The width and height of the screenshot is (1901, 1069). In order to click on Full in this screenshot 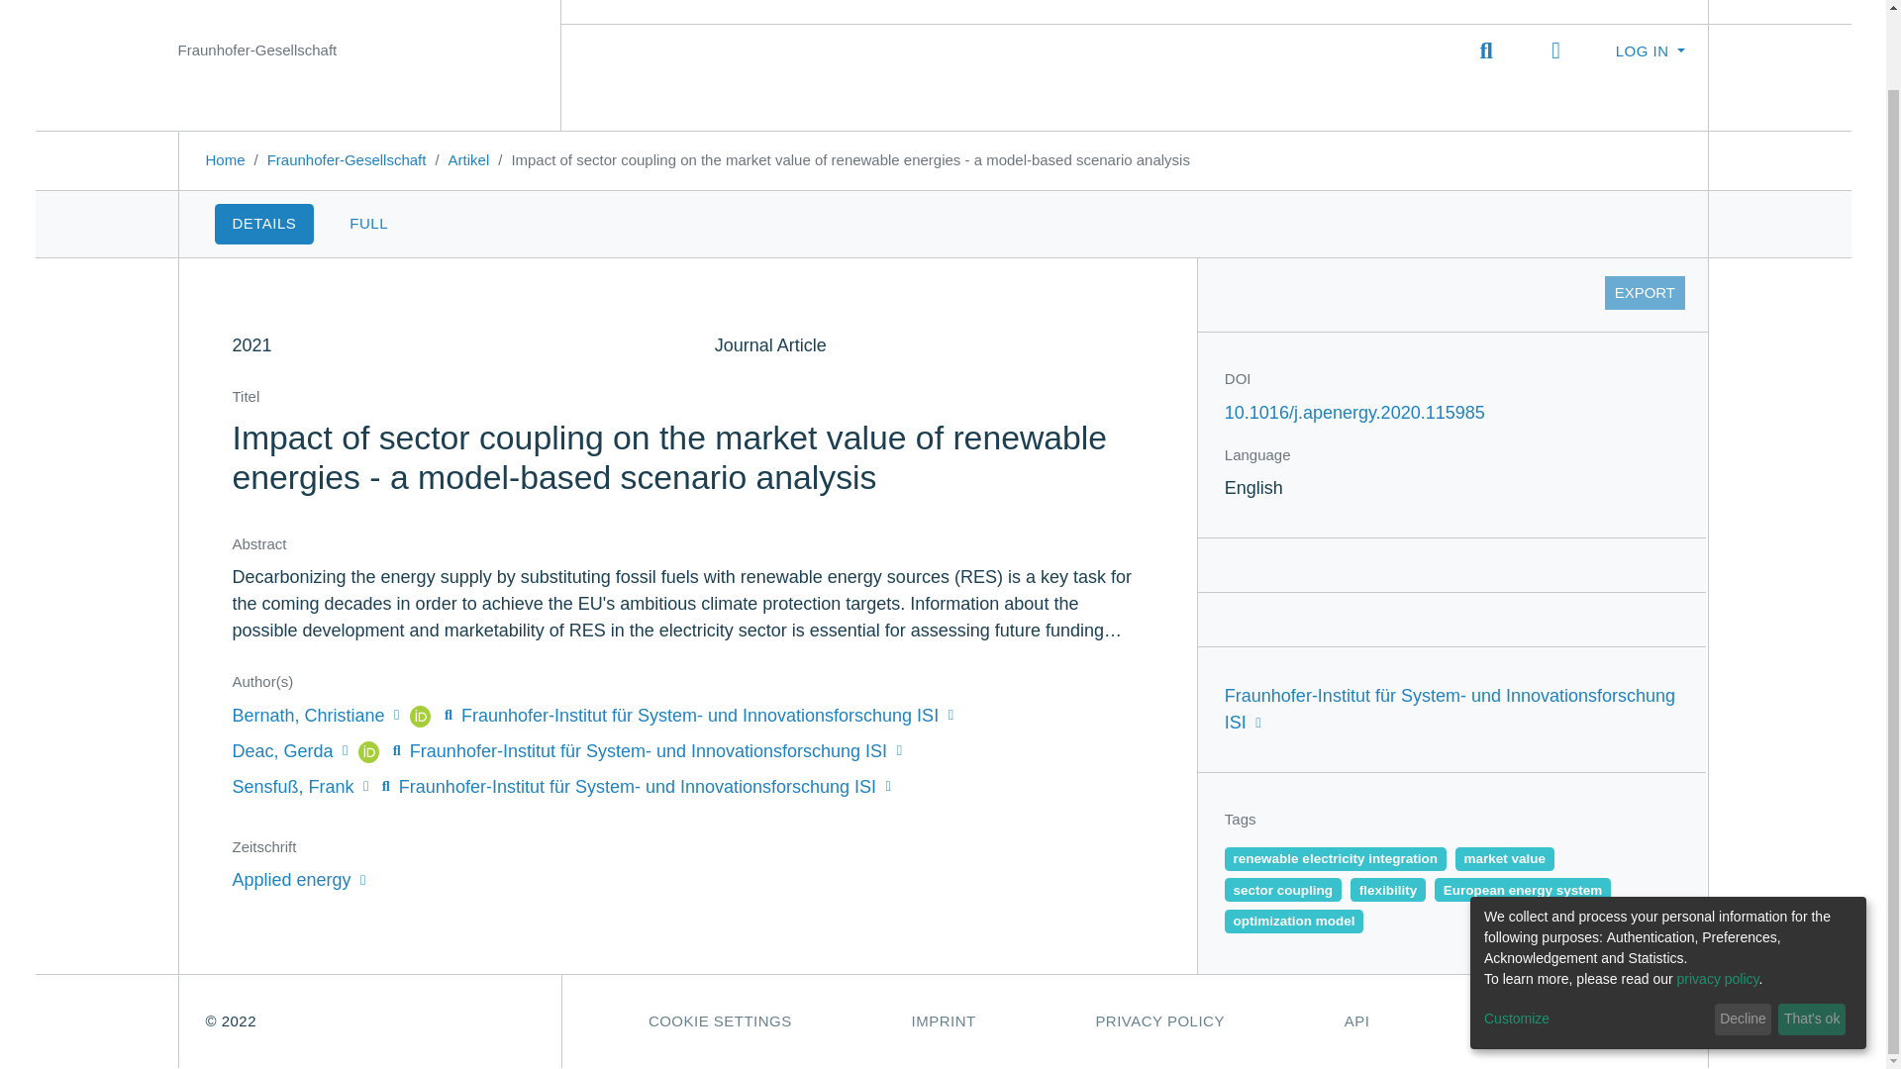, I will do `click(368, 224)`.